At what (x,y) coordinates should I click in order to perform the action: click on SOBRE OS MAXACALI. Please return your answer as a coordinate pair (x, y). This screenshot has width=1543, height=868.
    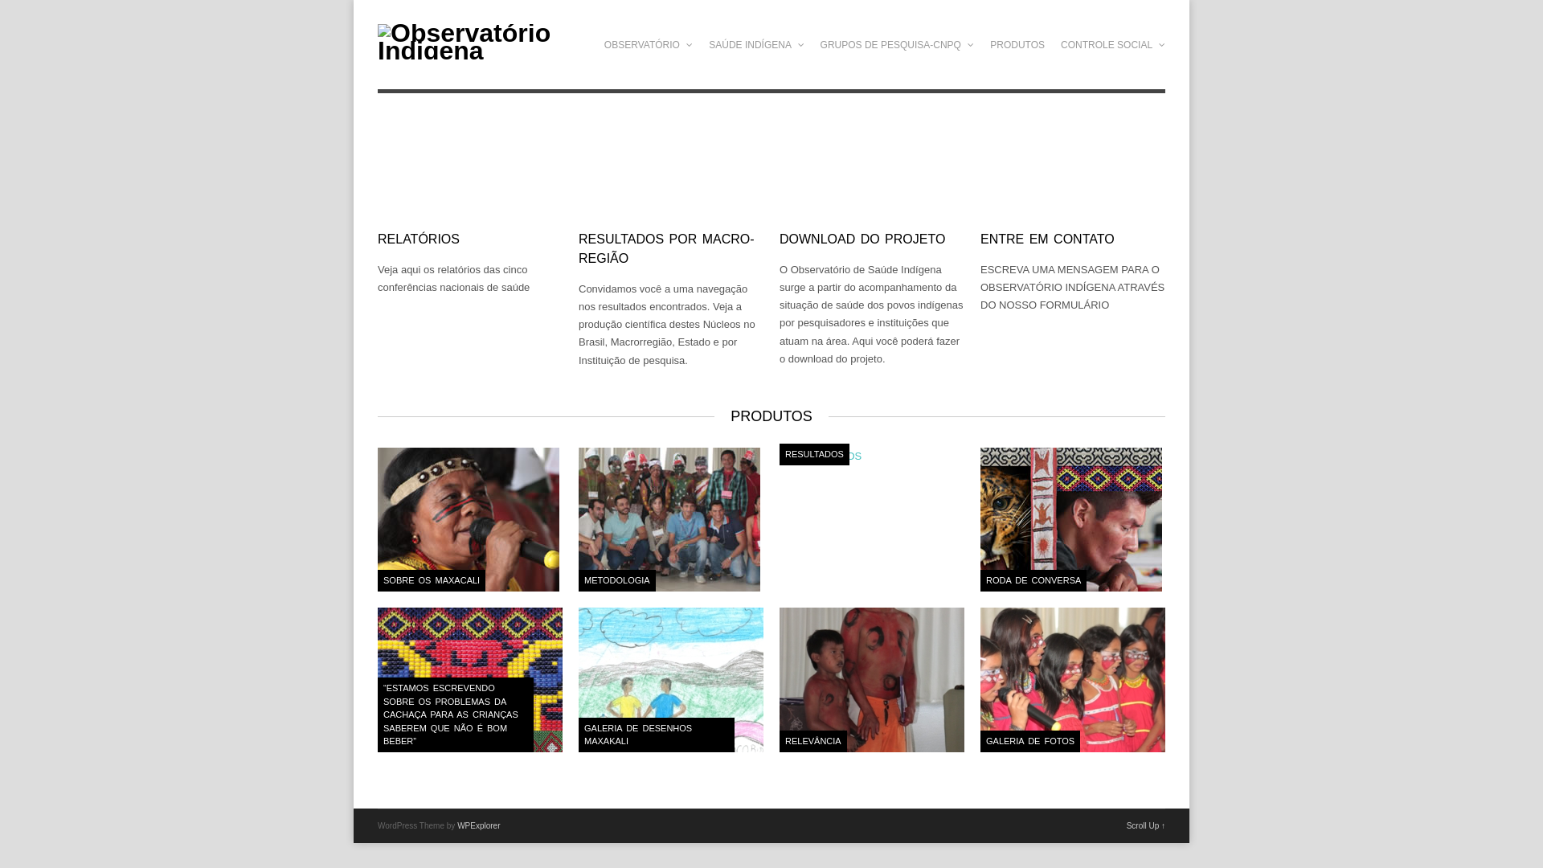
    Looking at the image, I should click on (470, 519).